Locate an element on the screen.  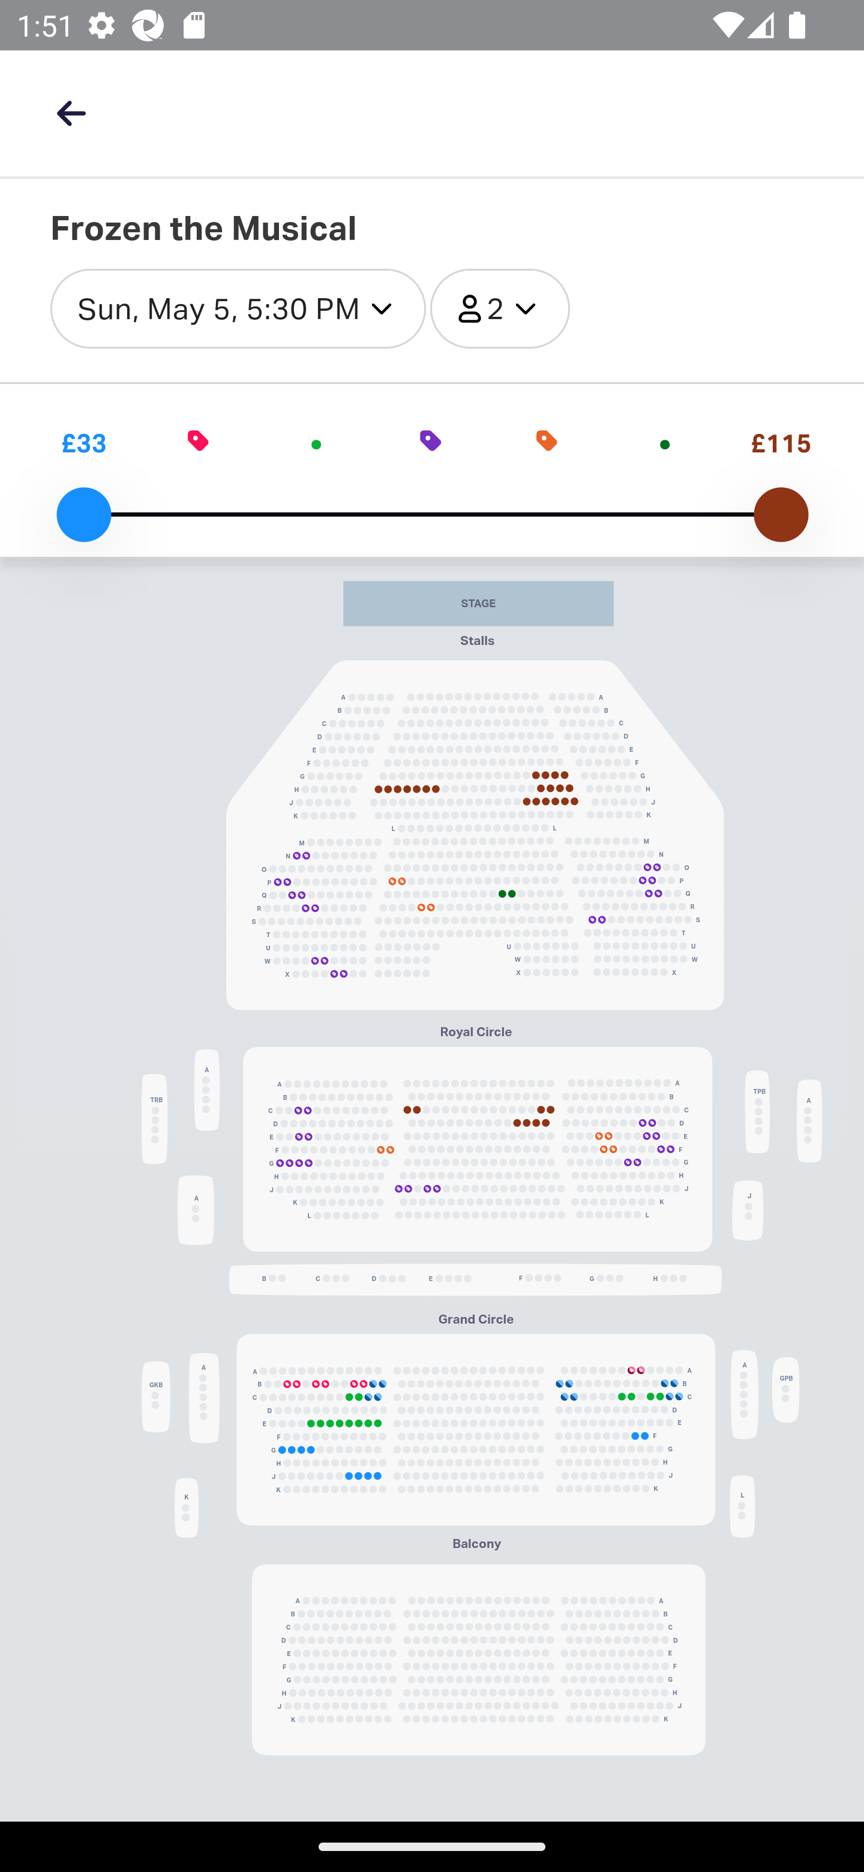
GKB is located at coordinates (156, 1397).